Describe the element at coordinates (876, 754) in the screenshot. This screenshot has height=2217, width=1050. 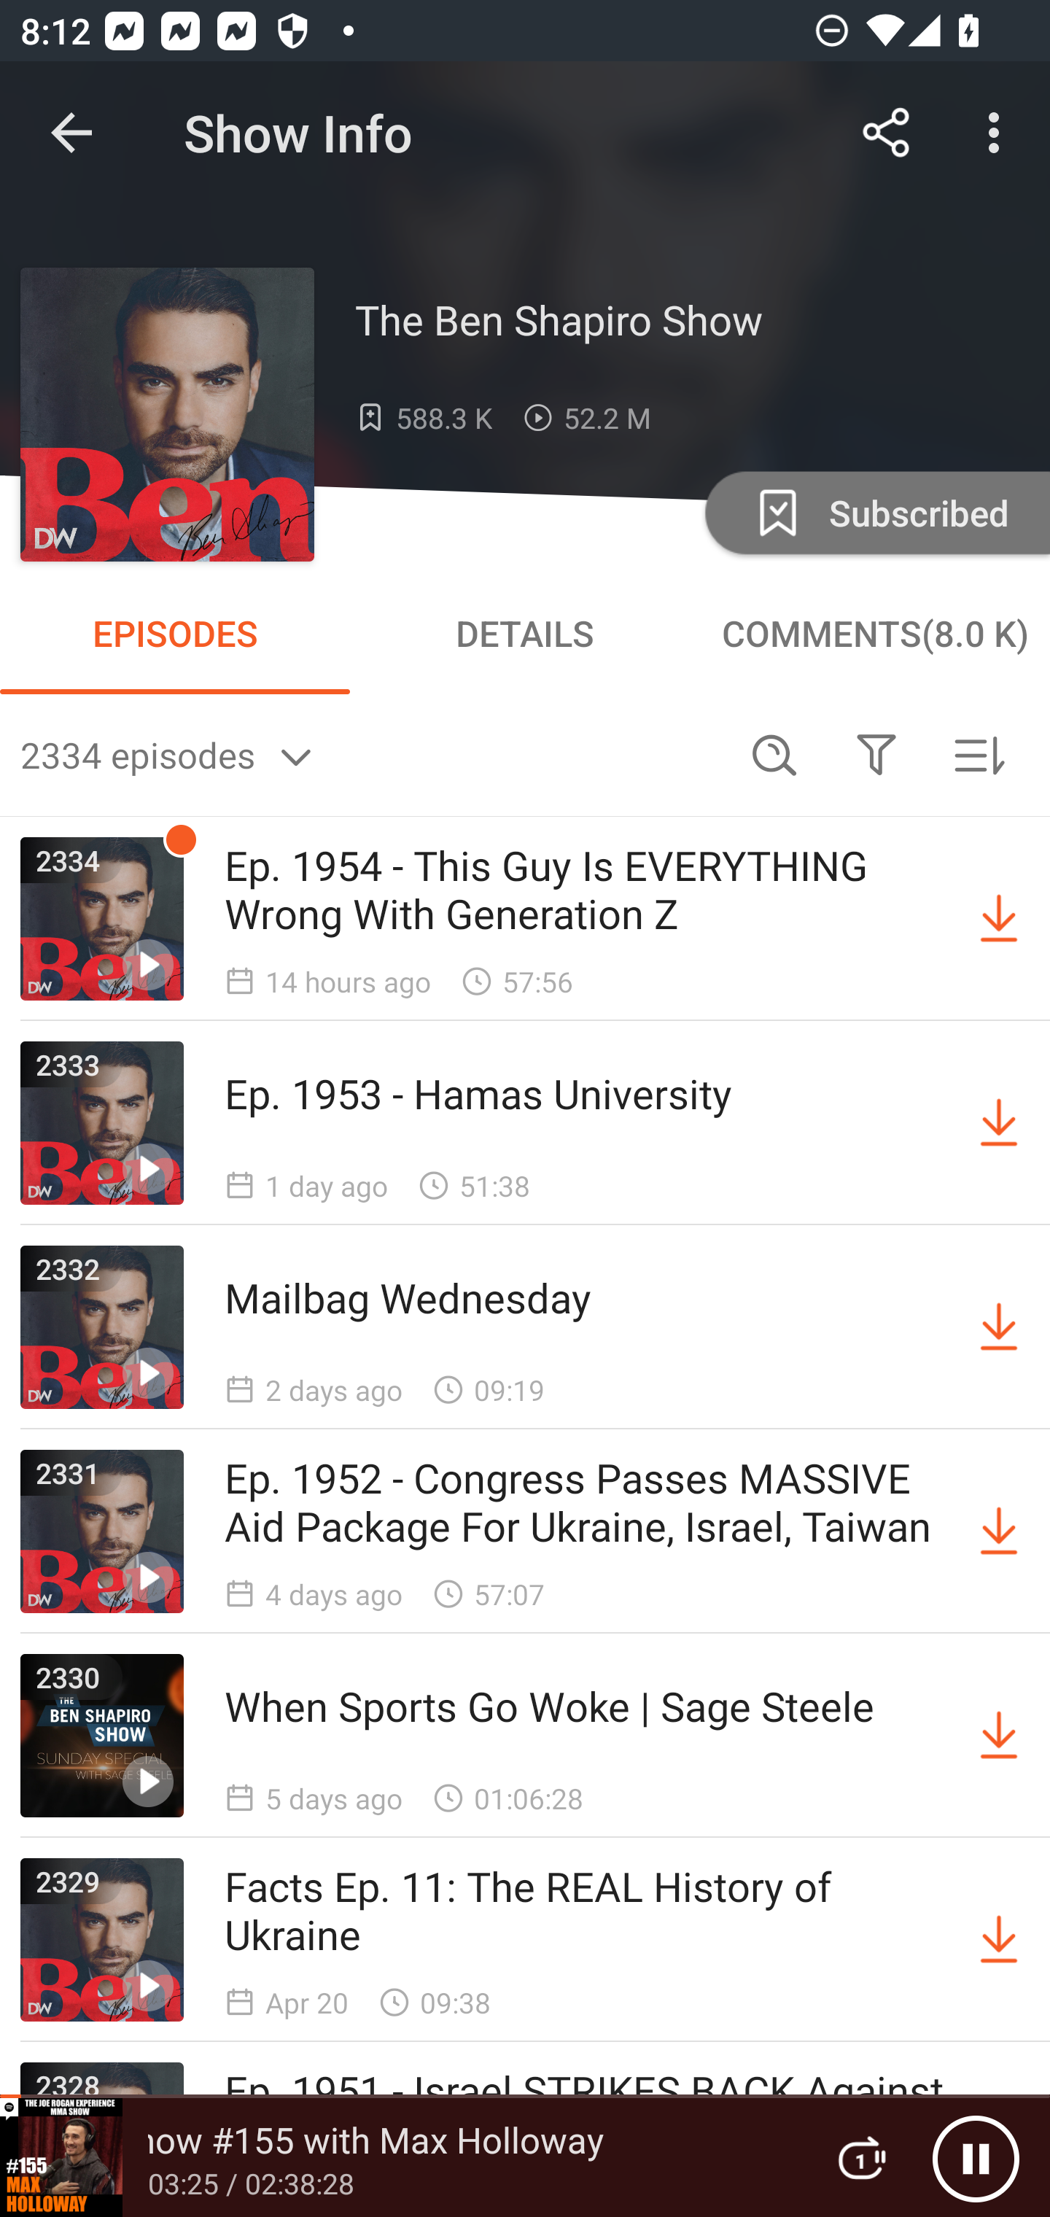
I see `` at that location.